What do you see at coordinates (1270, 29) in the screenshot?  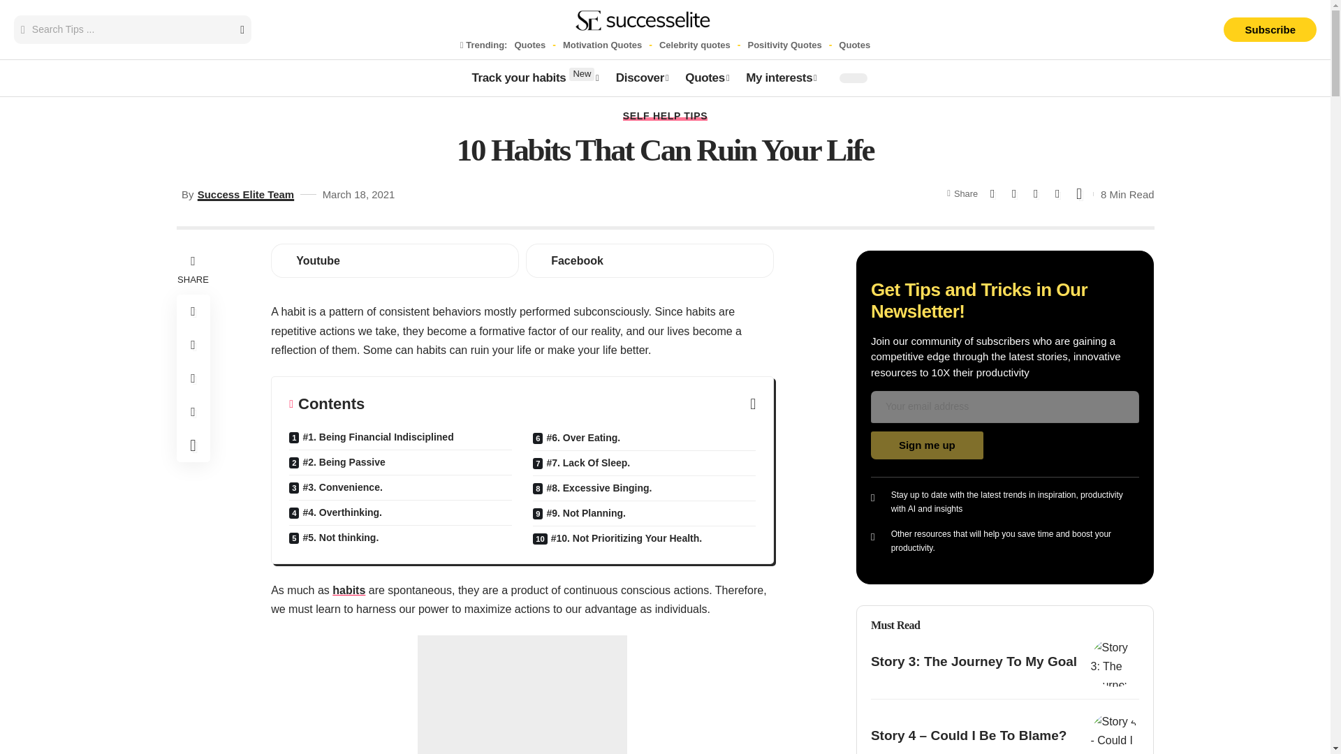 I see `Subscribe` at bounding box center [1270, 29].